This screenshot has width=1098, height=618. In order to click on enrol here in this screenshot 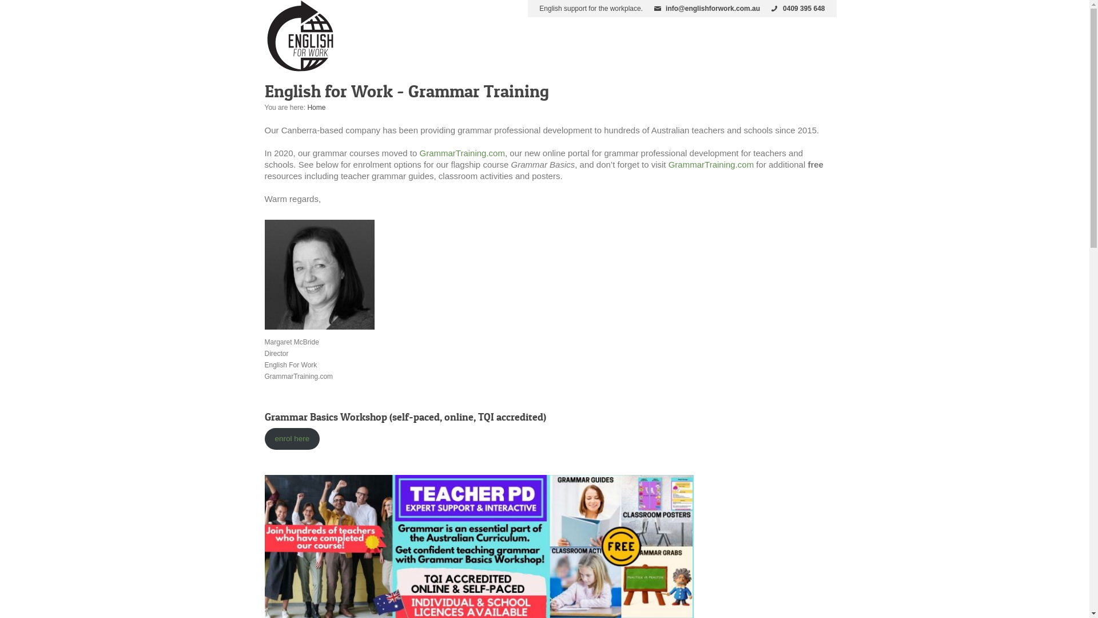, I will do `click(292, 438)`.